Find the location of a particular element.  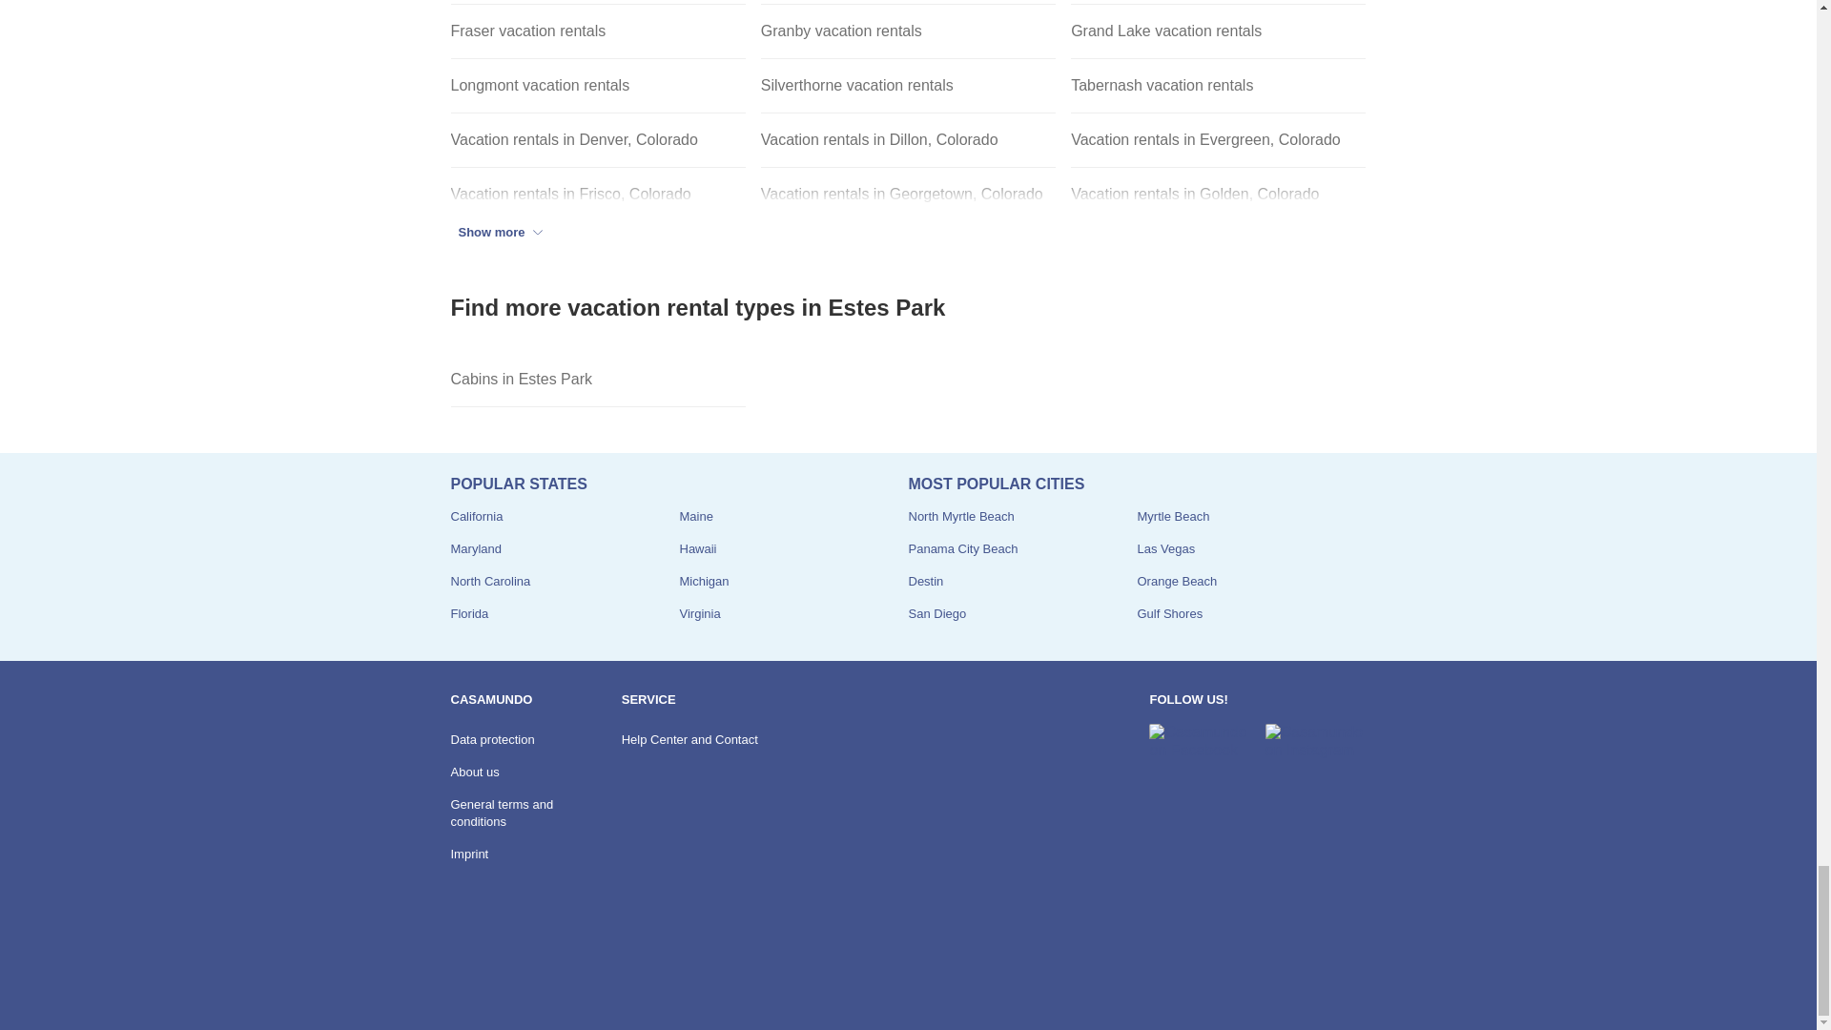

Arvada vacation rentals is located at coordinates (597, 2).